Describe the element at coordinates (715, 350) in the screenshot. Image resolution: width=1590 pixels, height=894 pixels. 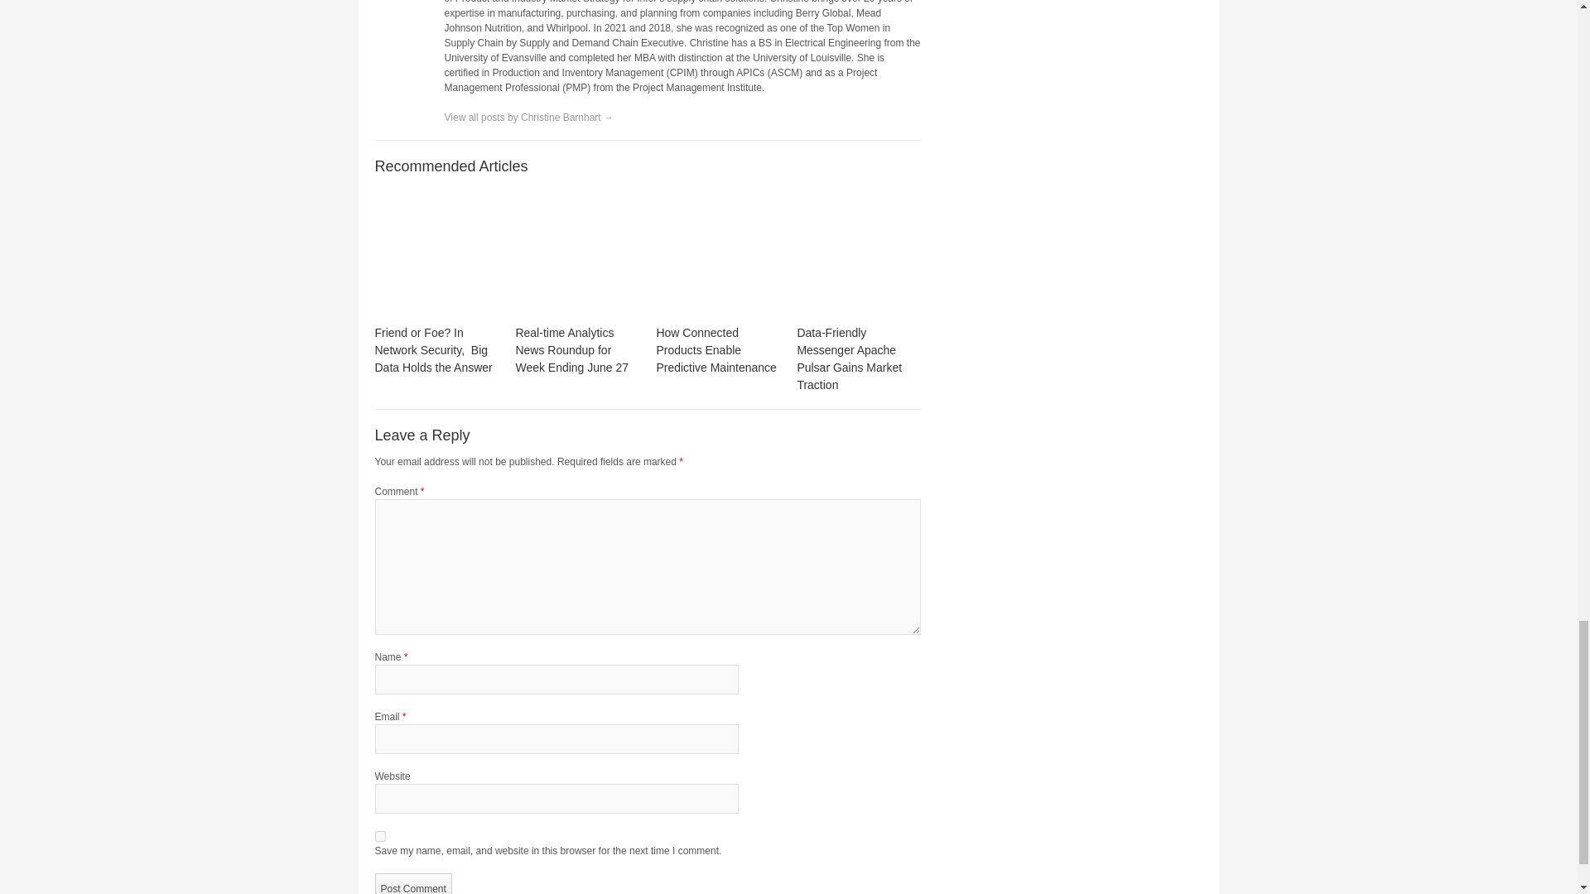
I see `How Connected Products Enable Predictive Maintenance` at that location.